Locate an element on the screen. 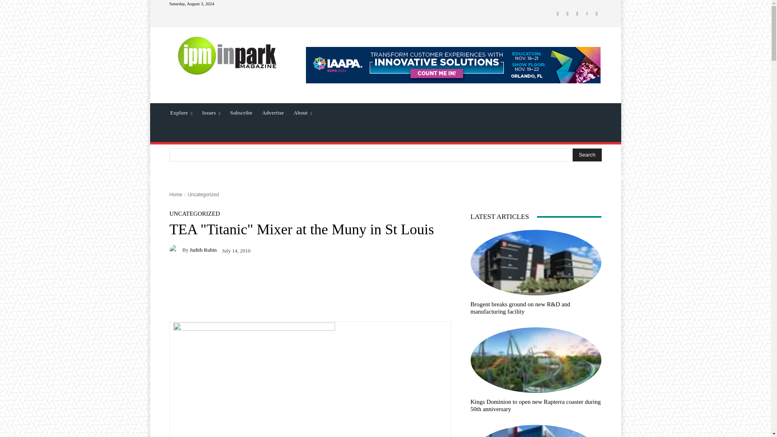 The image size is (777, 437). Instagram is located at coordinates (567, 14).